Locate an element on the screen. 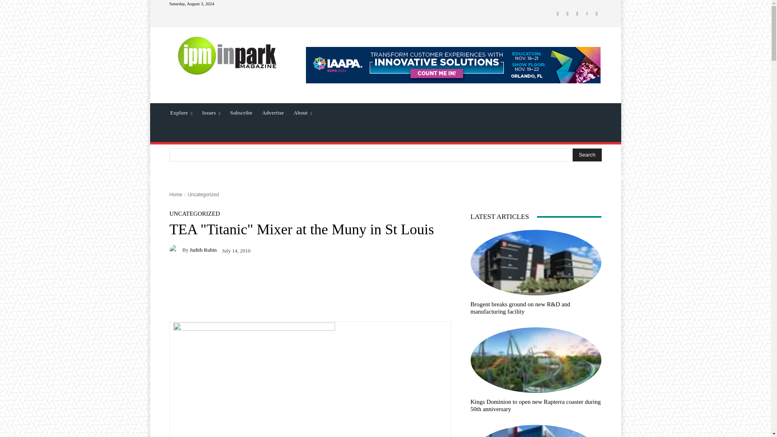 The image size is (777, 437). Instagram is located at coordinates (567, 14).